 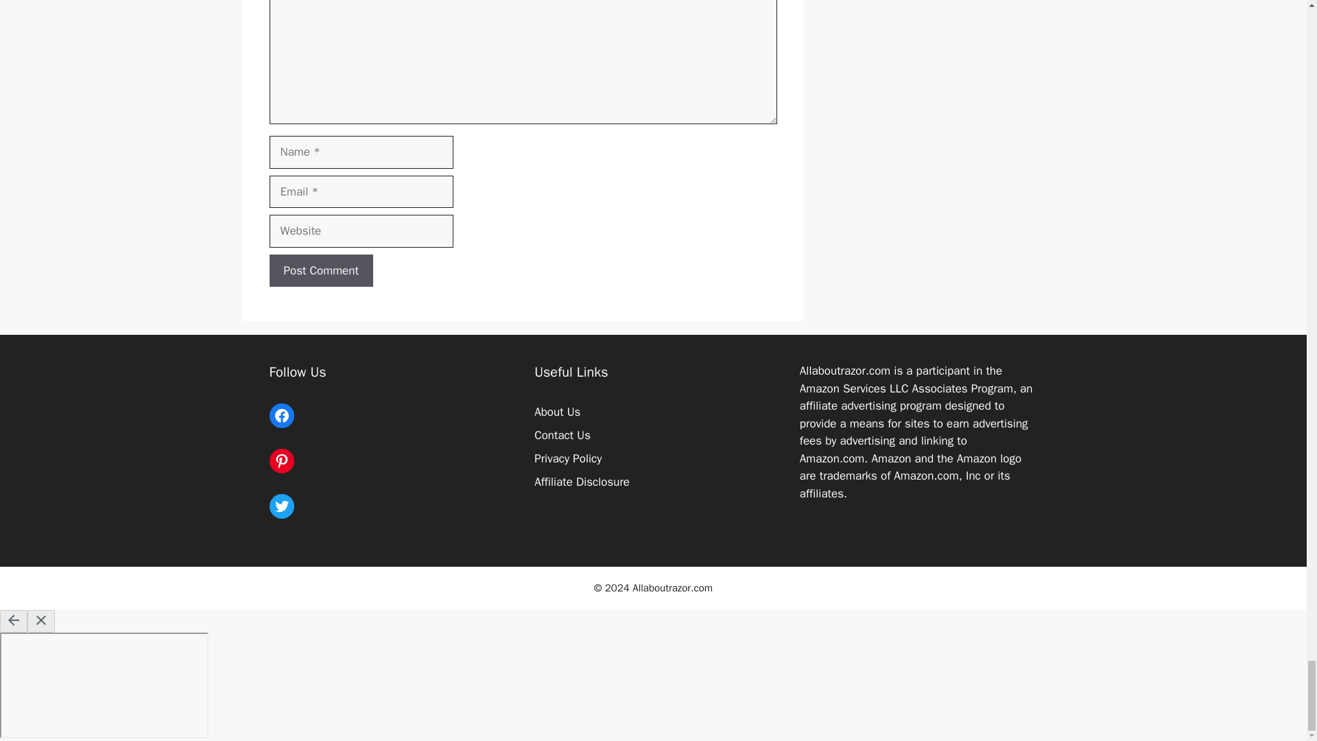 What do you see at coordinates (281, 506) in the screenshot?
I see `Twitter` at bounding box center [281, 506].